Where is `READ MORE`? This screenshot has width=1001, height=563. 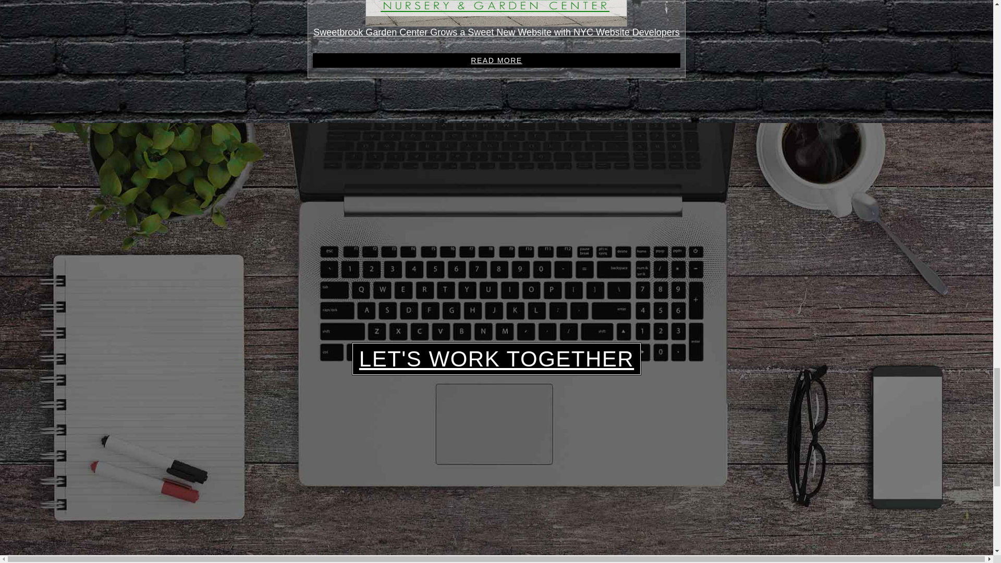 READ MORE is located at coordinates (496, 60).